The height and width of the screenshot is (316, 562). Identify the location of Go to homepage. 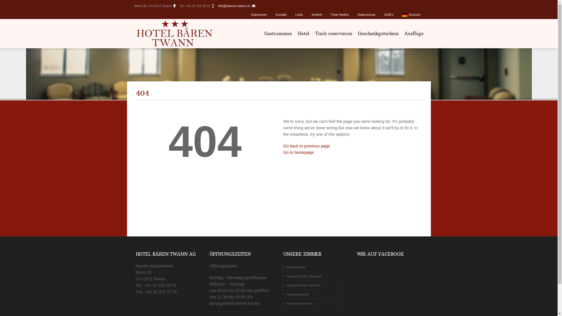
(299, 152).